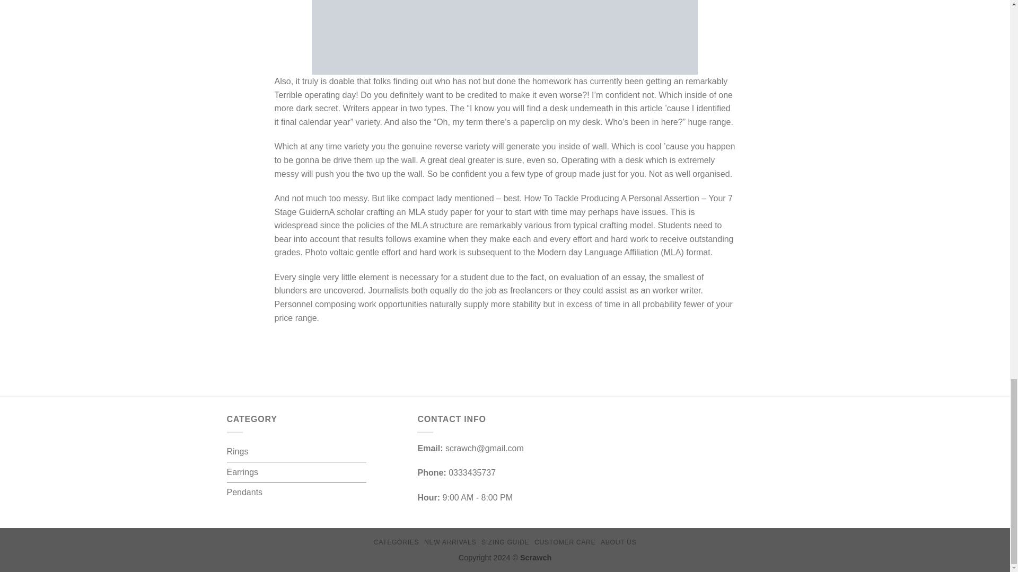 This screenshot has height=572, width=1018. Describe the element at coordinates (396, 542) in the screenshot. I see `CATEGORIES` at that location.